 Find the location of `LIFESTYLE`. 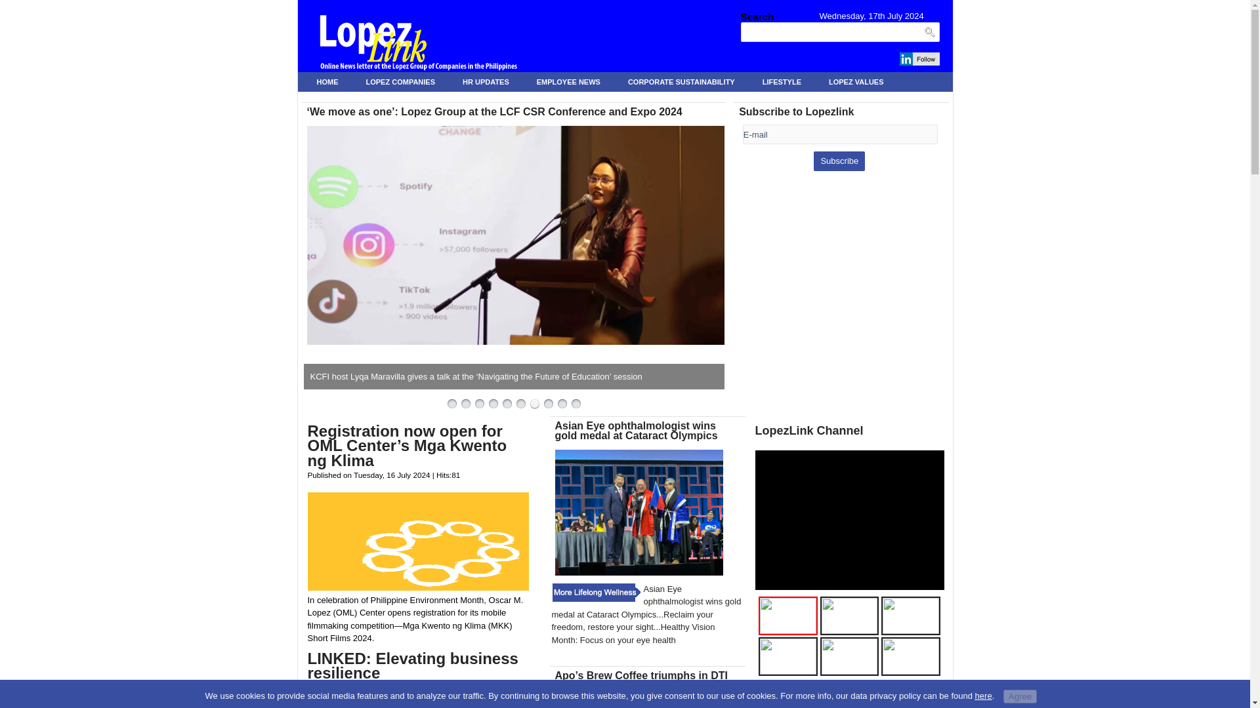

LIFESTYLE is located at coordinates (782, 82).